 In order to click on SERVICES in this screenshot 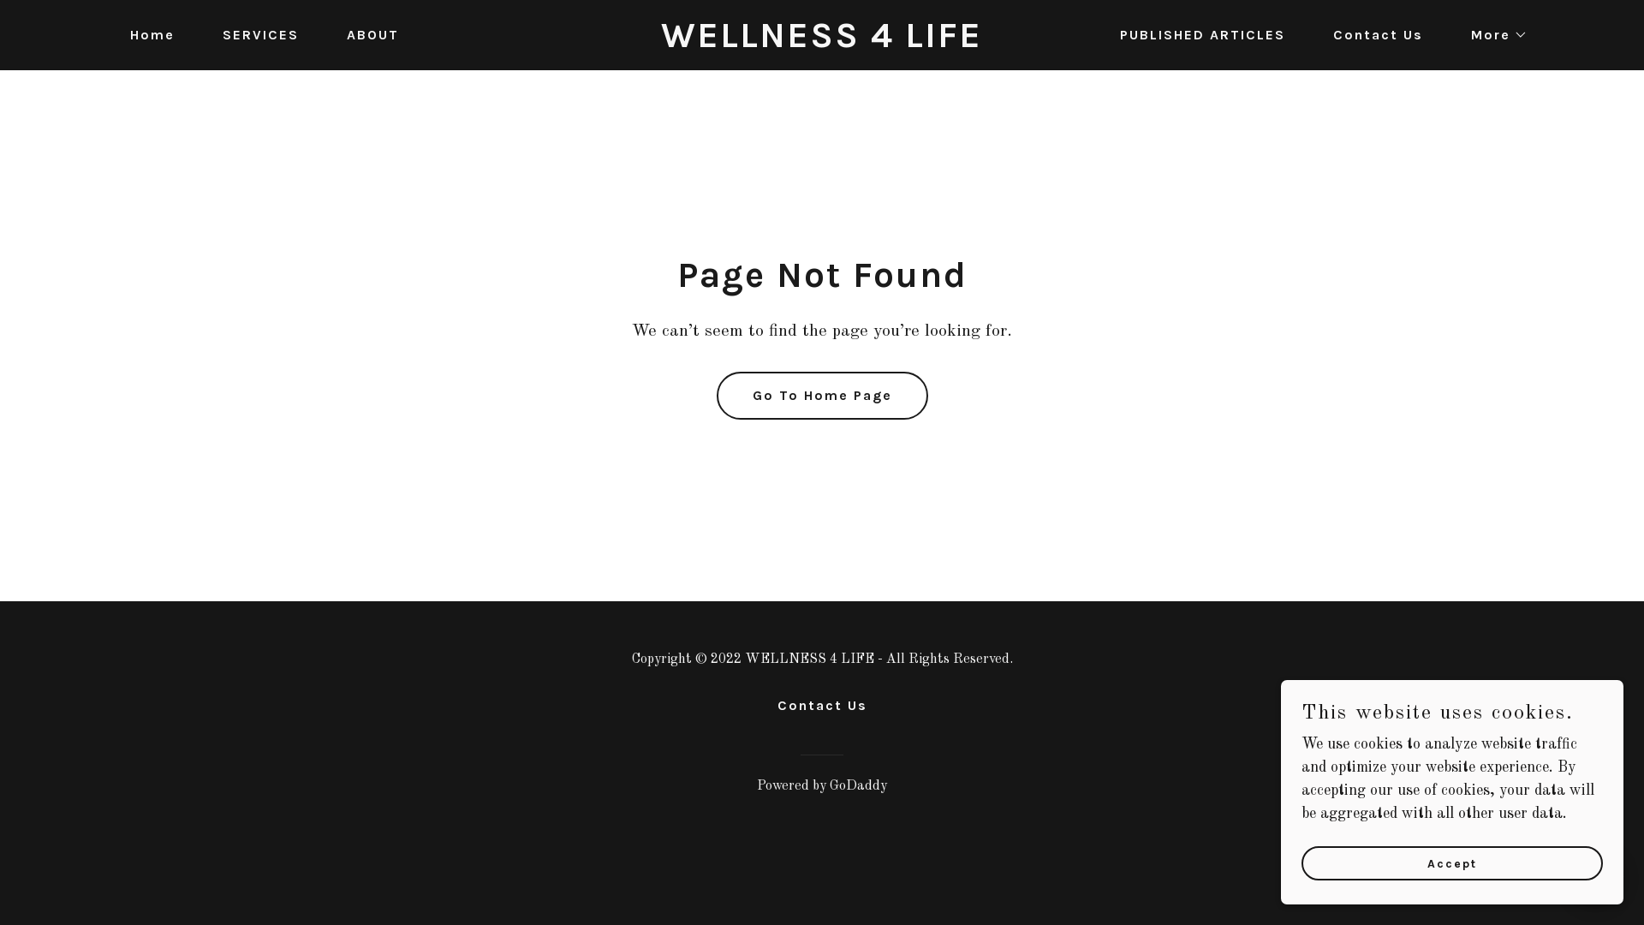, I will do `click(253, 35)`.